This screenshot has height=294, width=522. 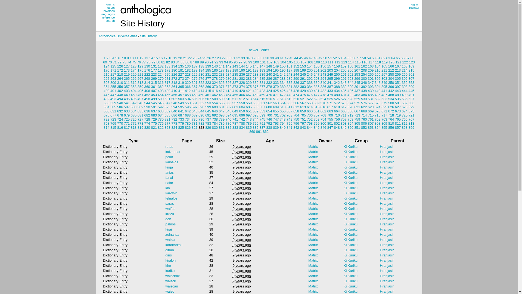 I want to click on 285, so click(x=262, y=78).